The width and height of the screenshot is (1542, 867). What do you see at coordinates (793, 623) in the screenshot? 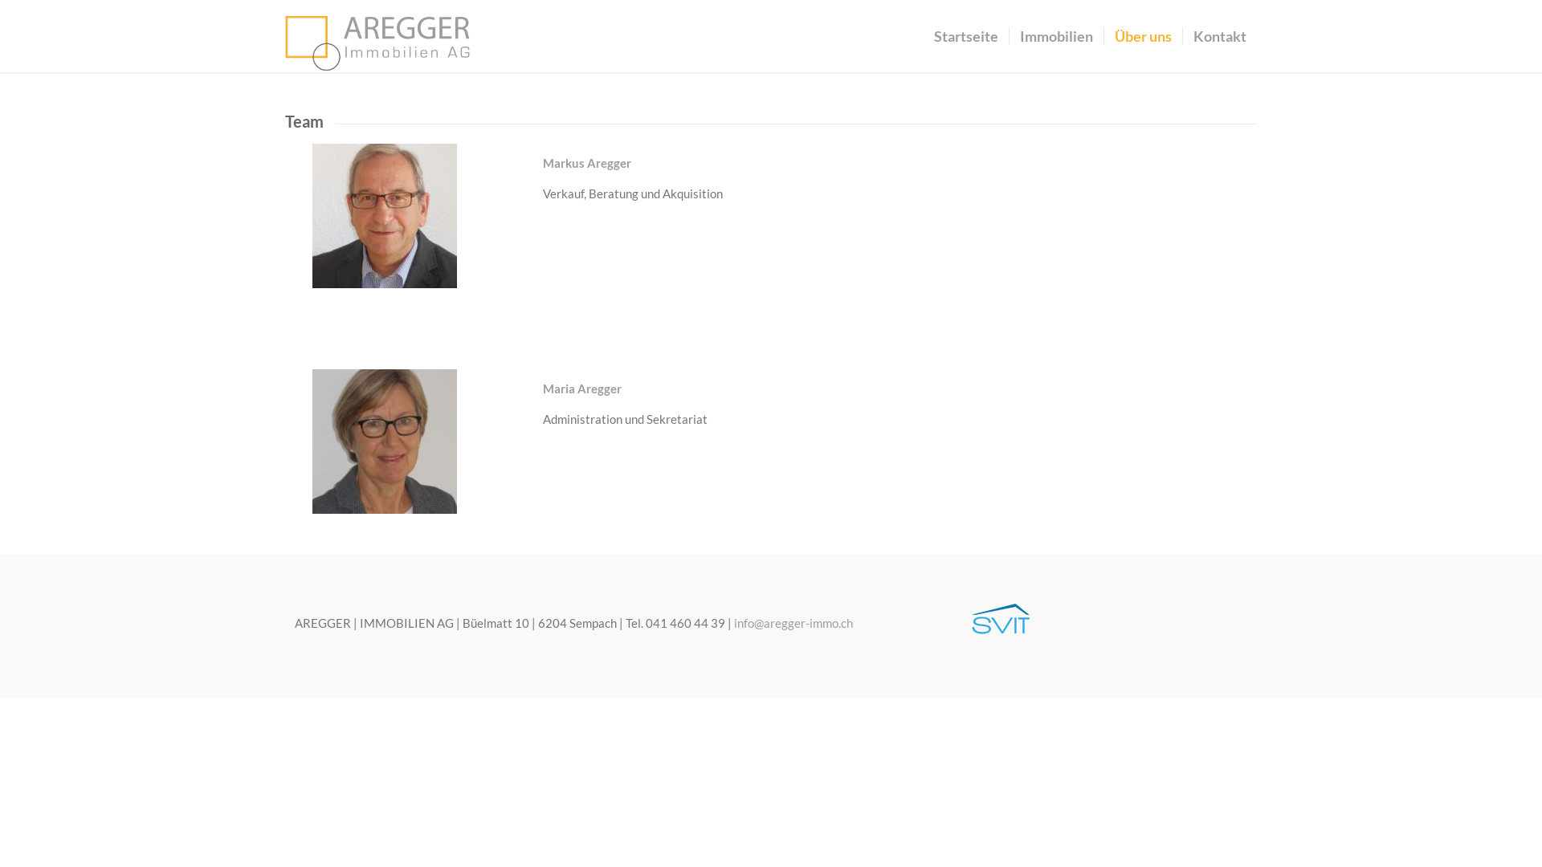
I see `info@aregger-immo.ch` at bounding box center [793, 623].